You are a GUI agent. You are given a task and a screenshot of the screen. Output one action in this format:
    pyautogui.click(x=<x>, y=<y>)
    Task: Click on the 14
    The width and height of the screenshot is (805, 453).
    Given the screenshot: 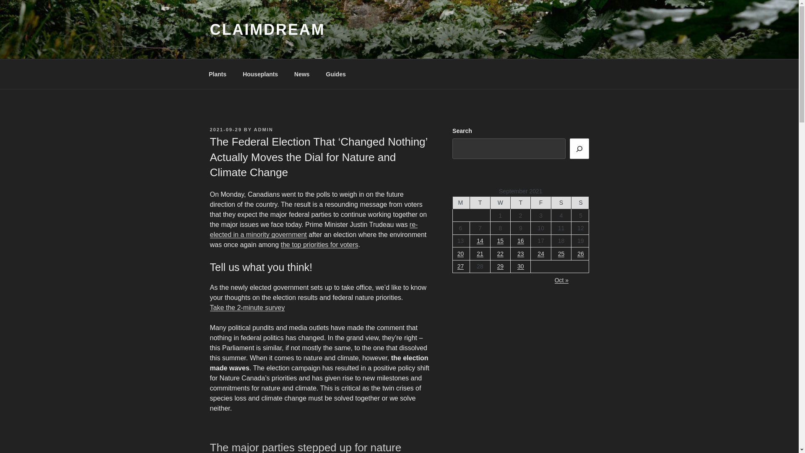 What is the action you would take?
    pyautogui.click(x=480, y=241)
    